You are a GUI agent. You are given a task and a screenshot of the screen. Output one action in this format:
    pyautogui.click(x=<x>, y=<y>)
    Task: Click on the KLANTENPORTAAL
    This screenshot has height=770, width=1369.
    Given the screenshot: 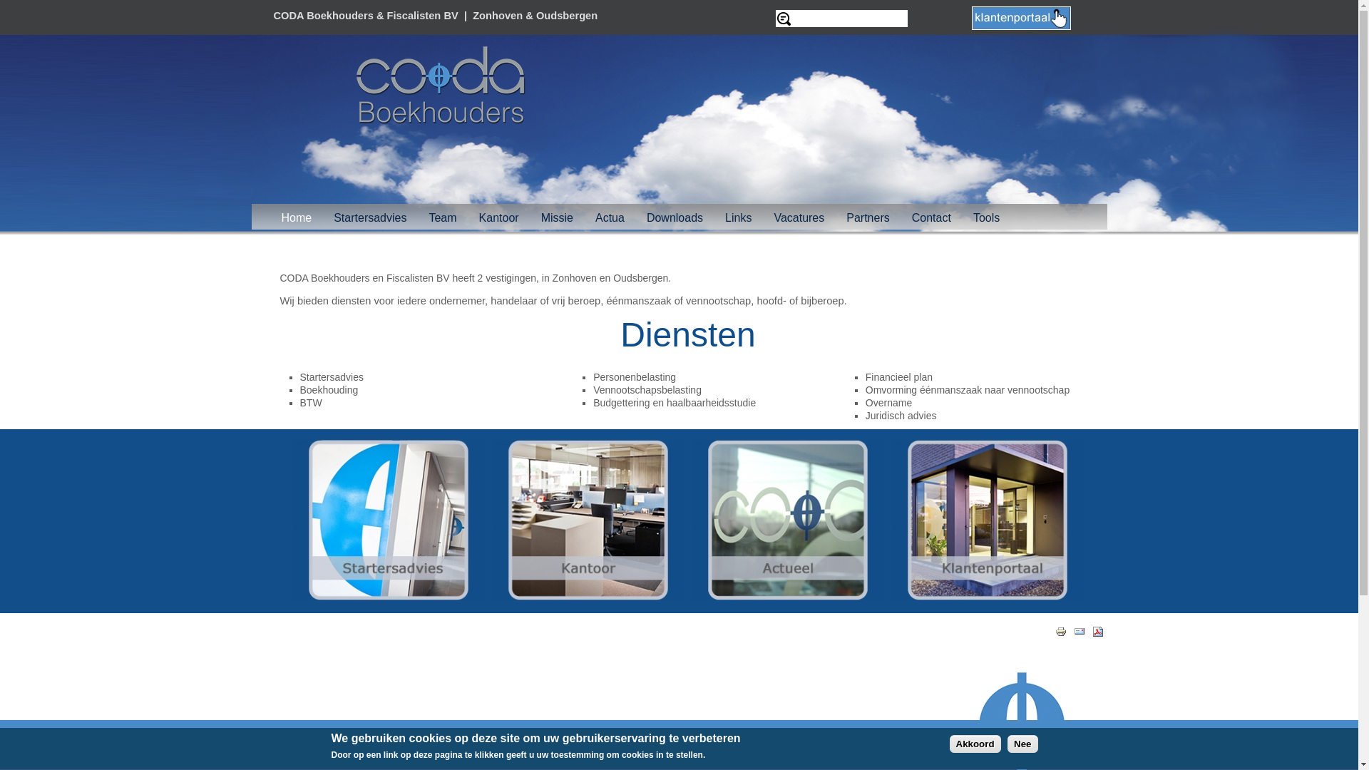 What is the action you would take?
    pyautogui.click(x=1021, y=19)
    